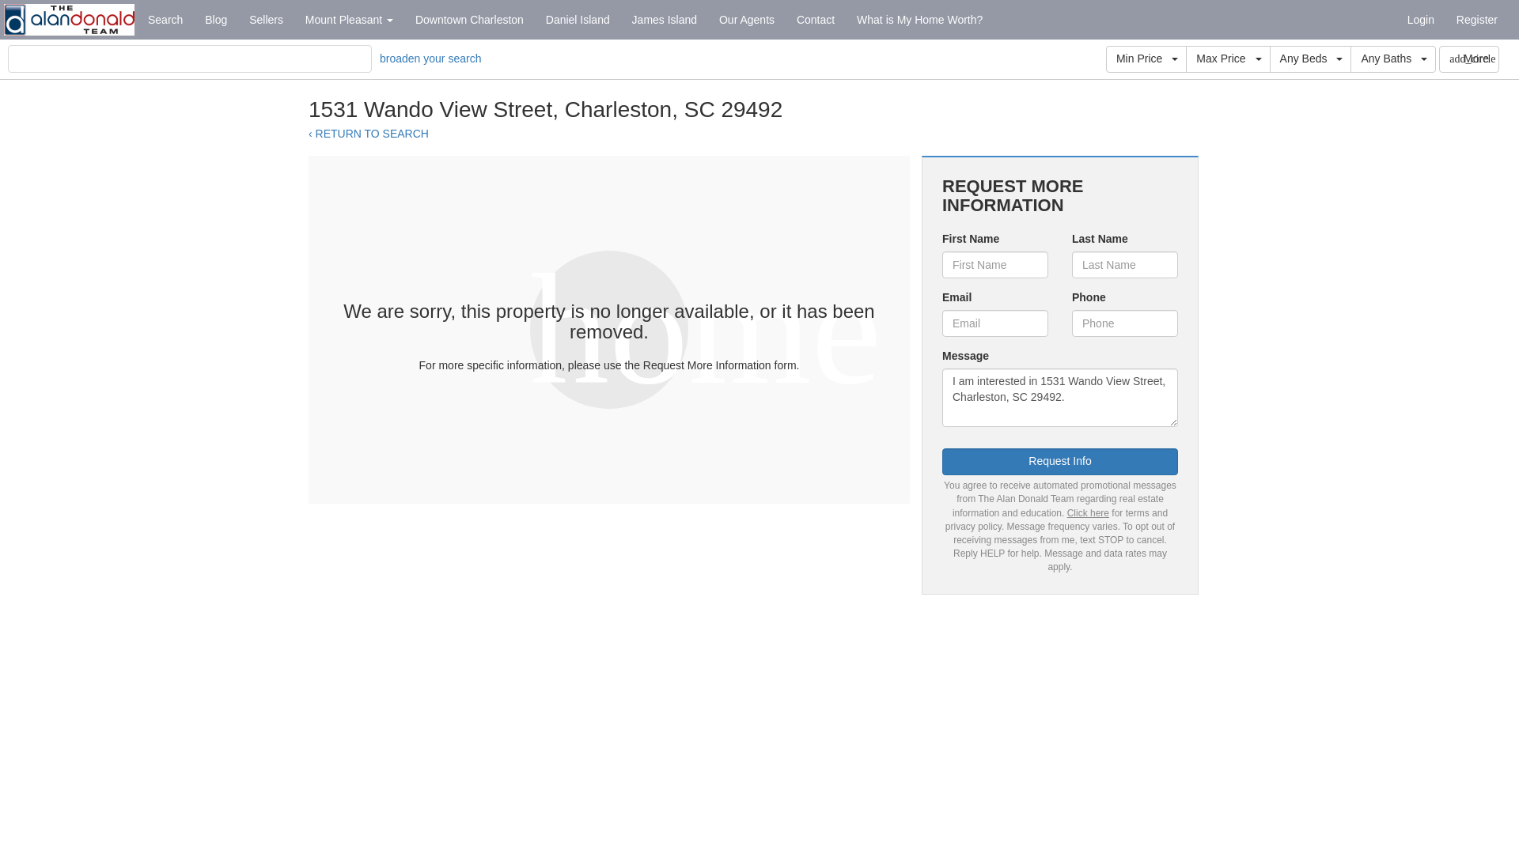  Describe the element at coordinates (266, 19) in the screenshot. I see `Sellers` at that location.